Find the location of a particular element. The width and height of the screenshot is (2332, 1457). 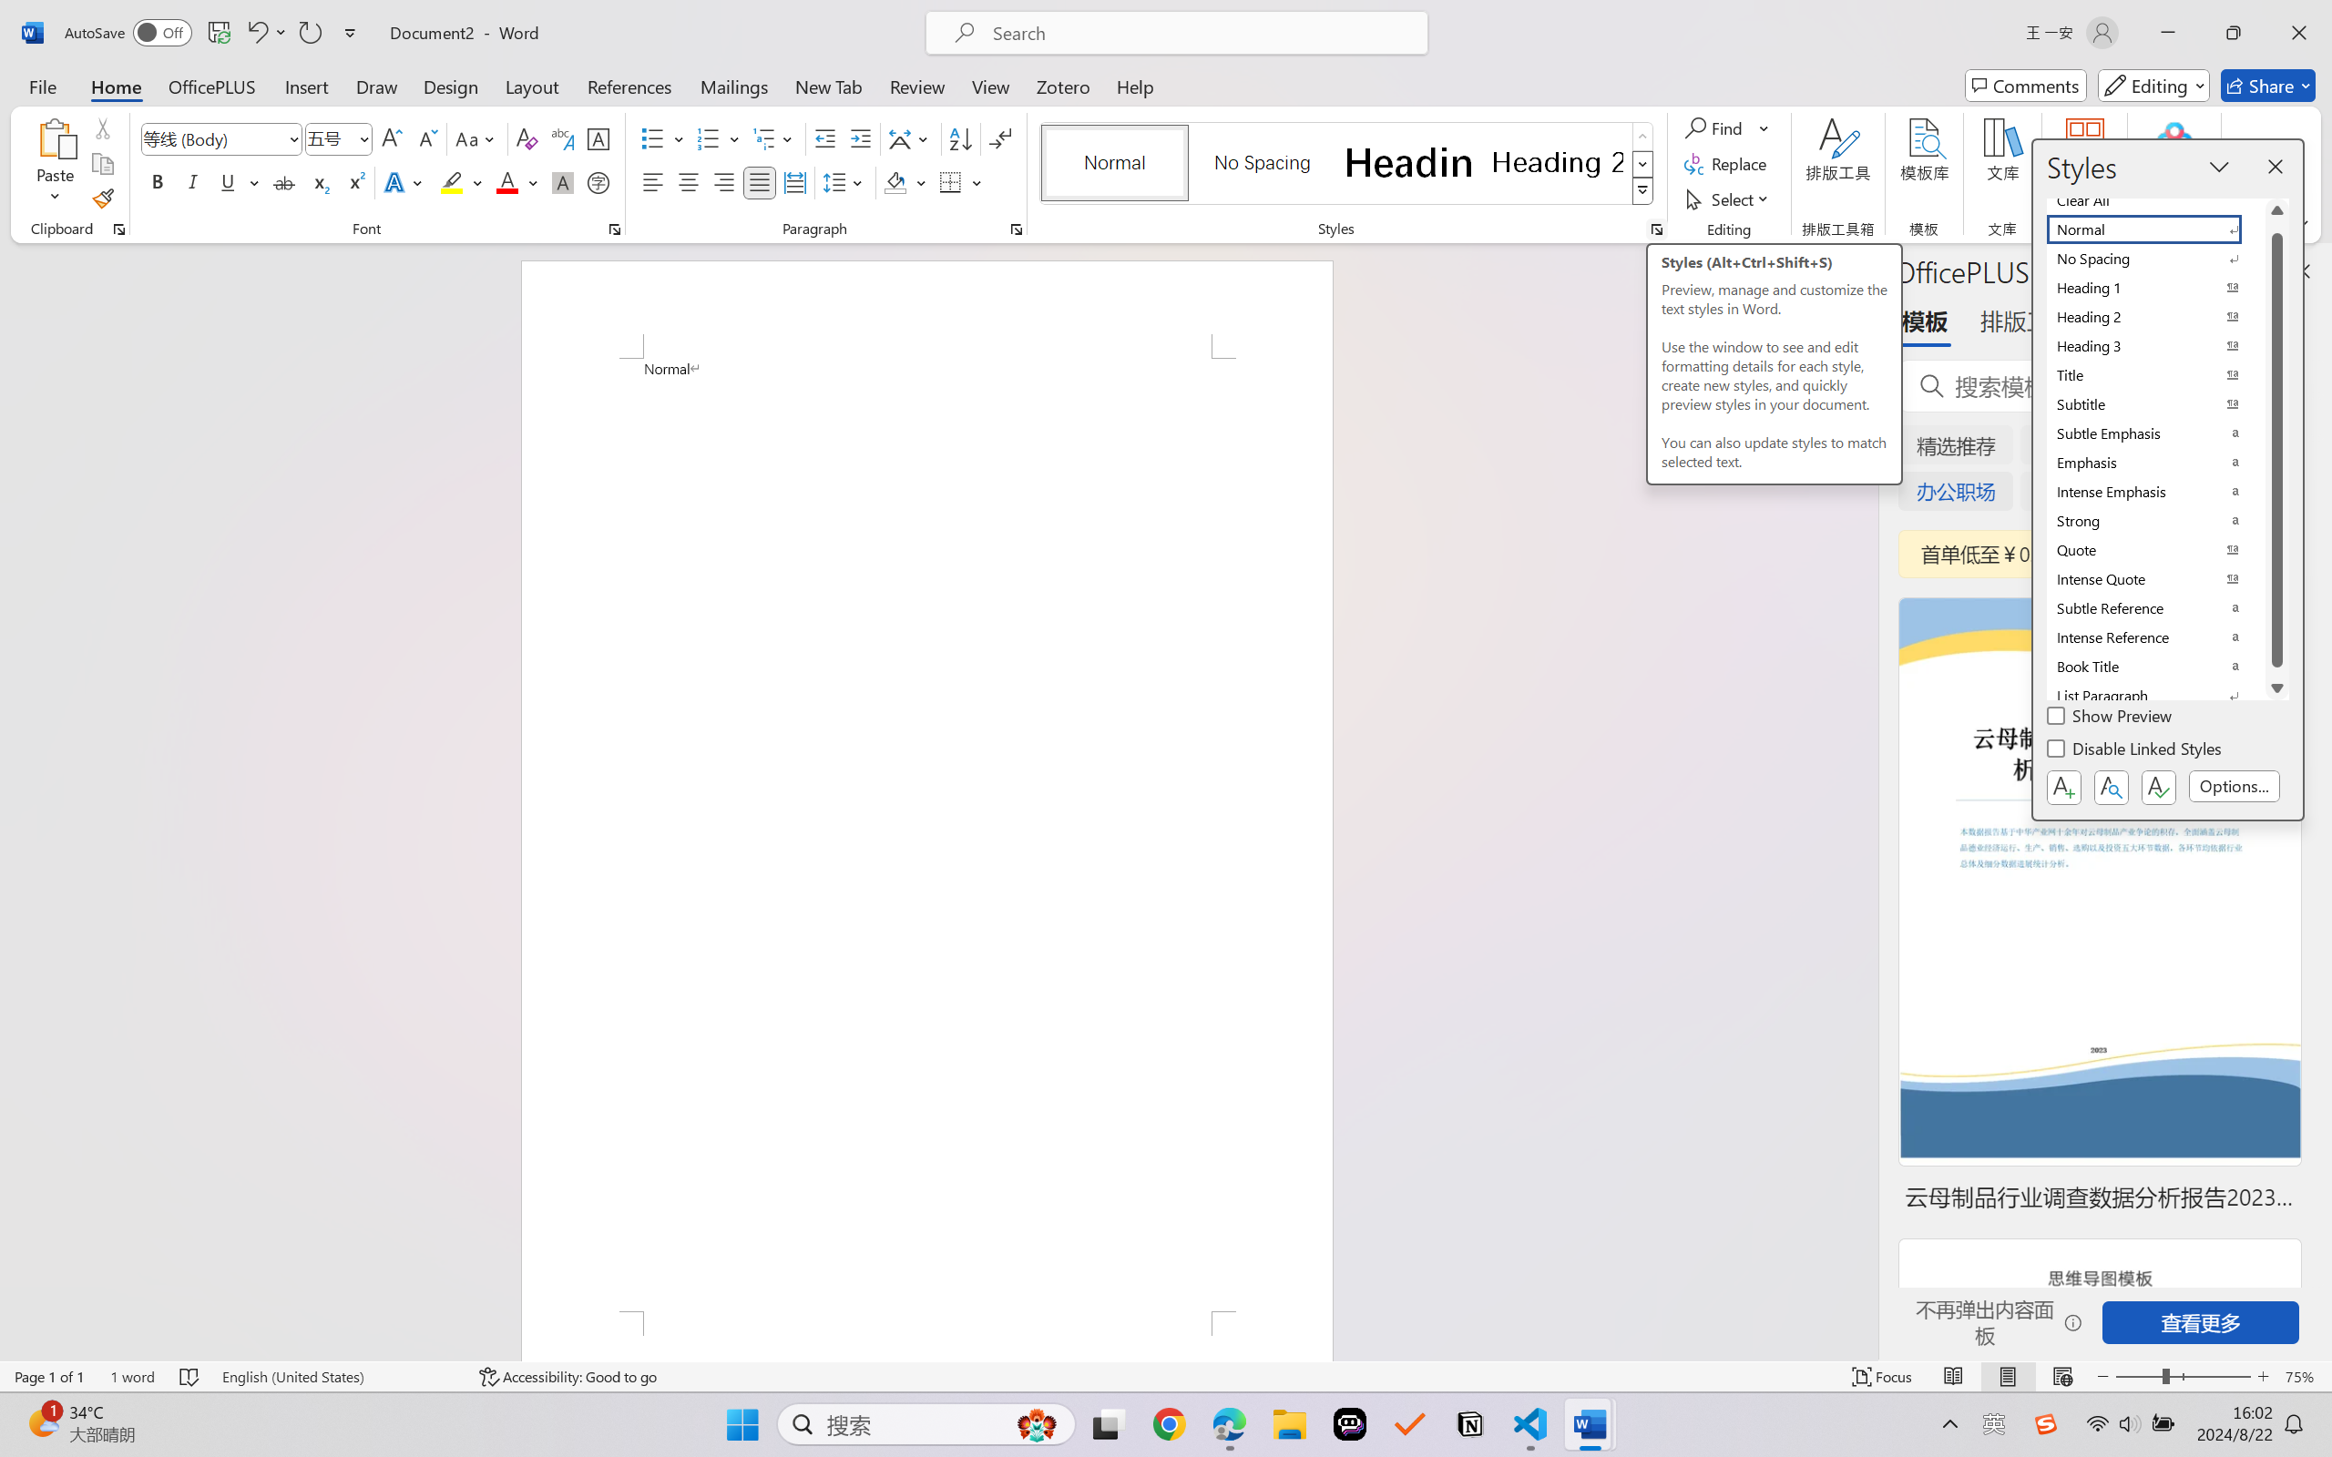

OfficePLUS is located at coordinates (211, 86).